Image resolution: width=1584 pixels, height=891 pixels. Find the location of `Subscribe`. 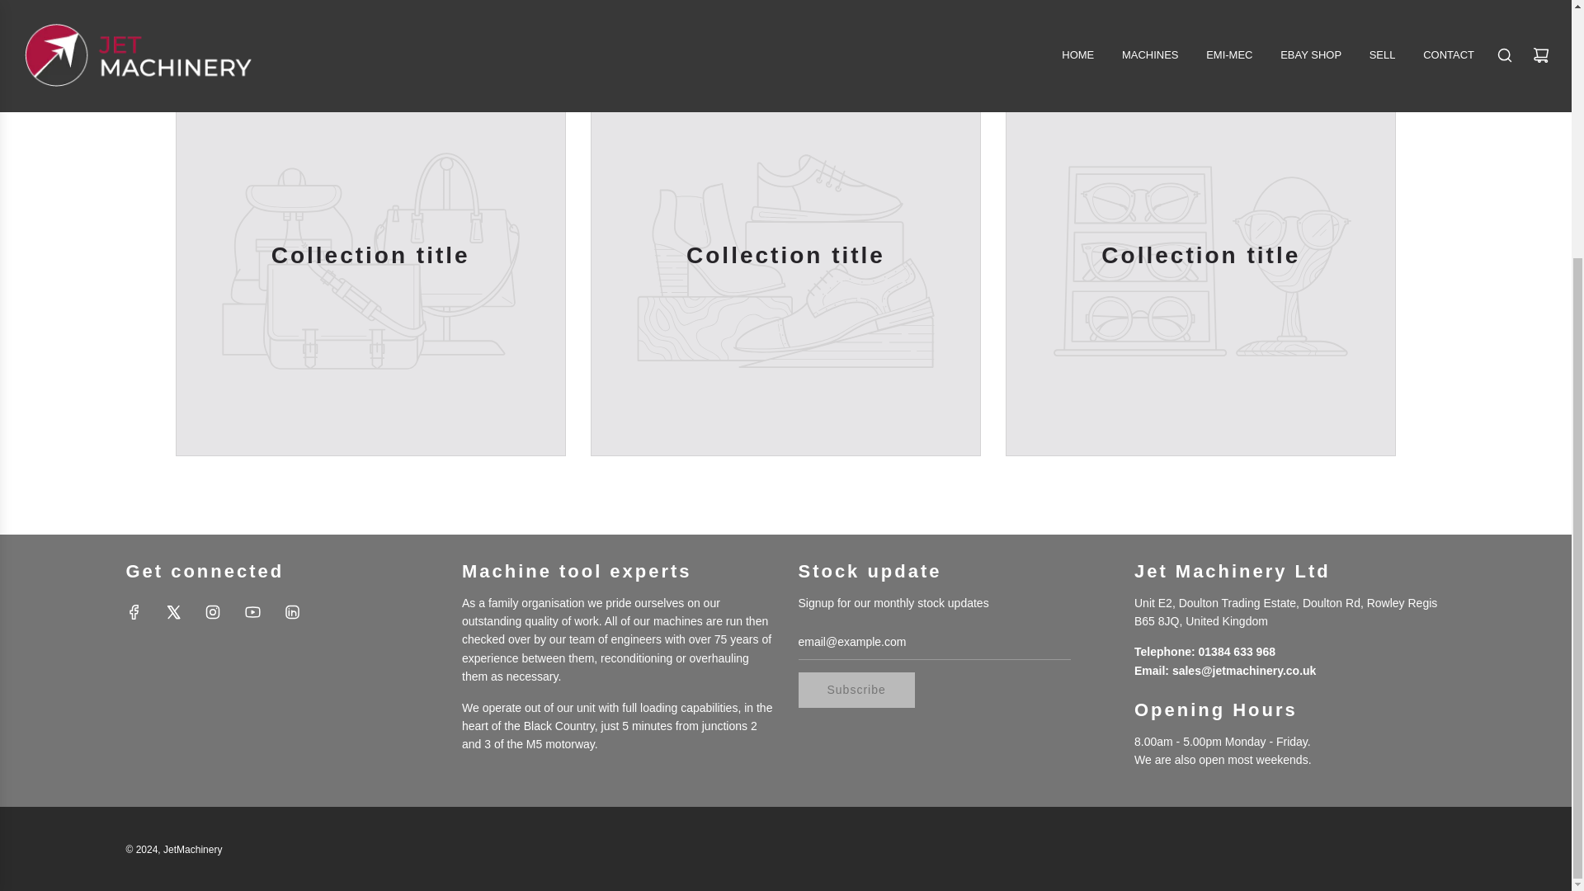

Subscribe is located at coordinates (856, 690).